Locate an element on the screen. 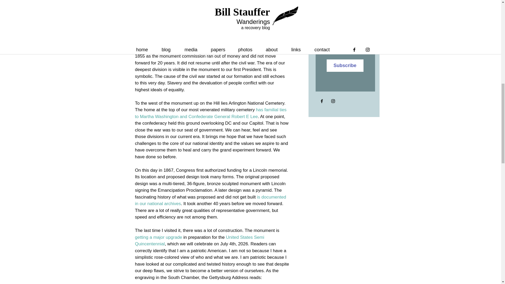 This screenshot has width=505, height=284. getting a major upgrade is located at coordinates (158, 237).